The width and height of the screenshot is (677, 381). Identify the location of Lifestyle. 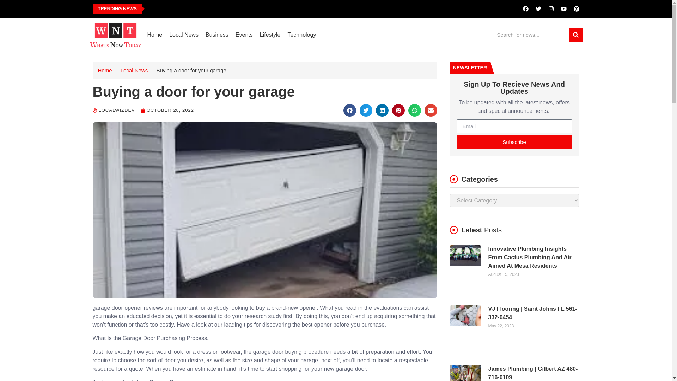
(270, 35).